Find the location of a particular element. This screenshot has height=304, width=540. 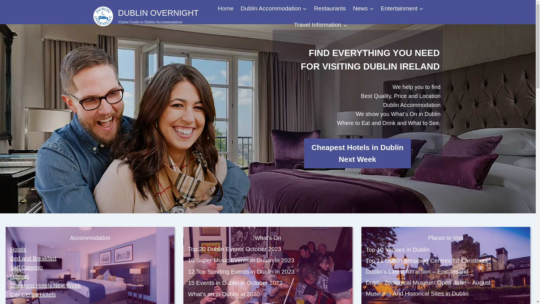

Travel Information is located at coordinates (321, 25).